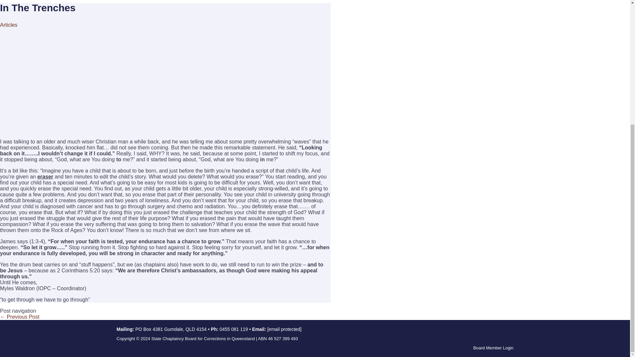  What do you see at coordinates (9, 25) in the screenshot?
I see `Articles` at bounding box center [9, 25].